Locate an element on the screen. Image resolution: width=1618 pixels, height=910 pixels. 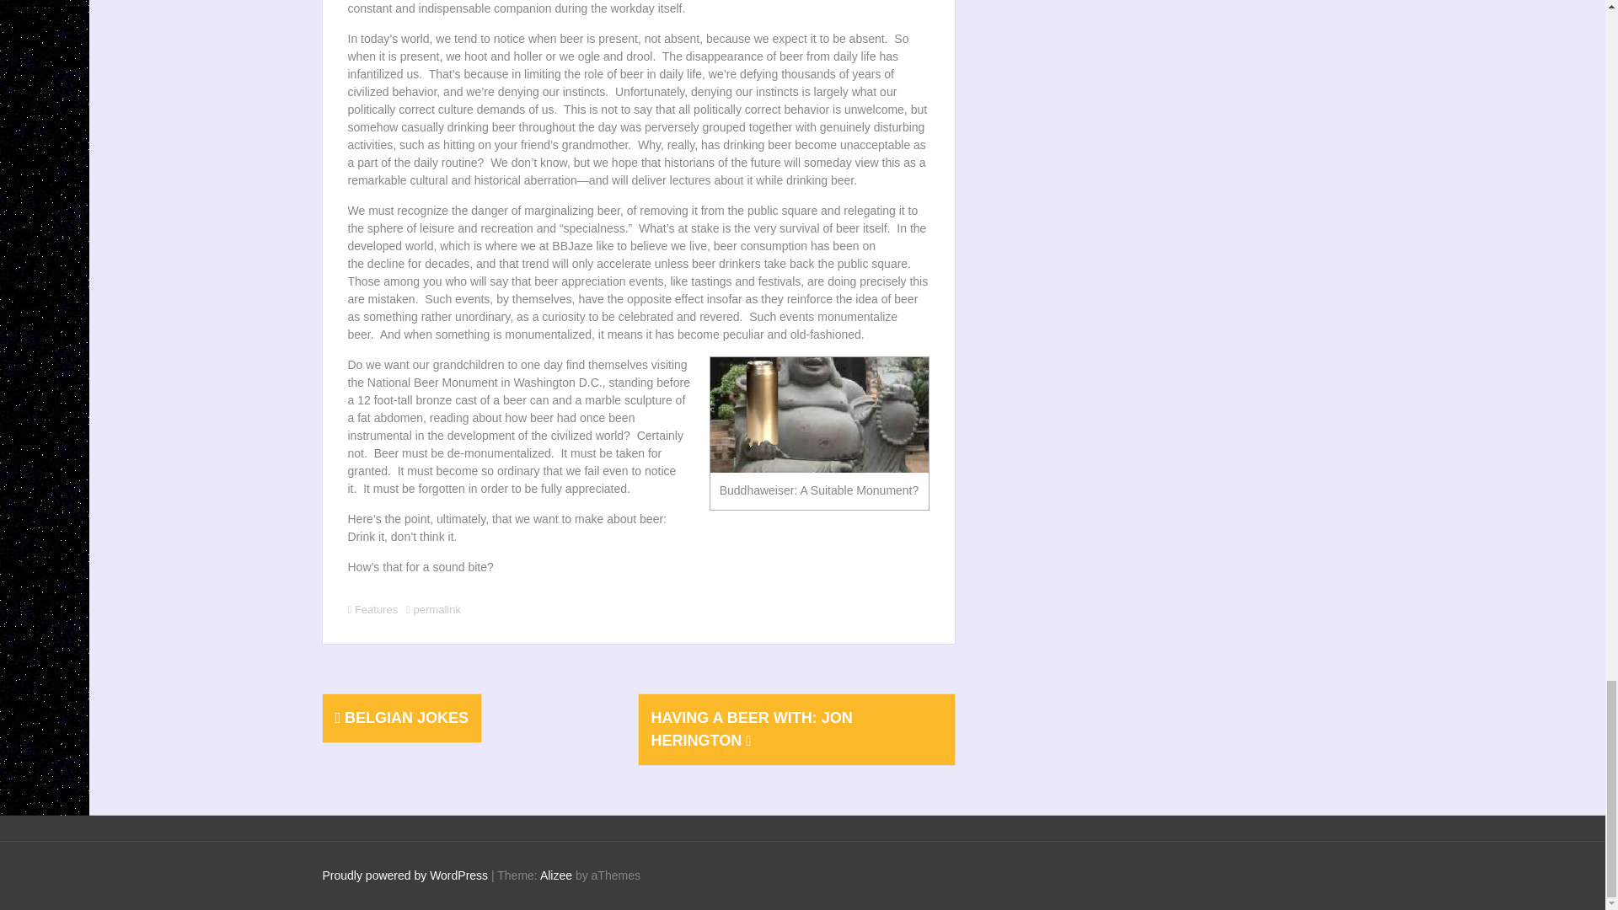
Proudly powered by WordPress is located at coordinates (404, 875).